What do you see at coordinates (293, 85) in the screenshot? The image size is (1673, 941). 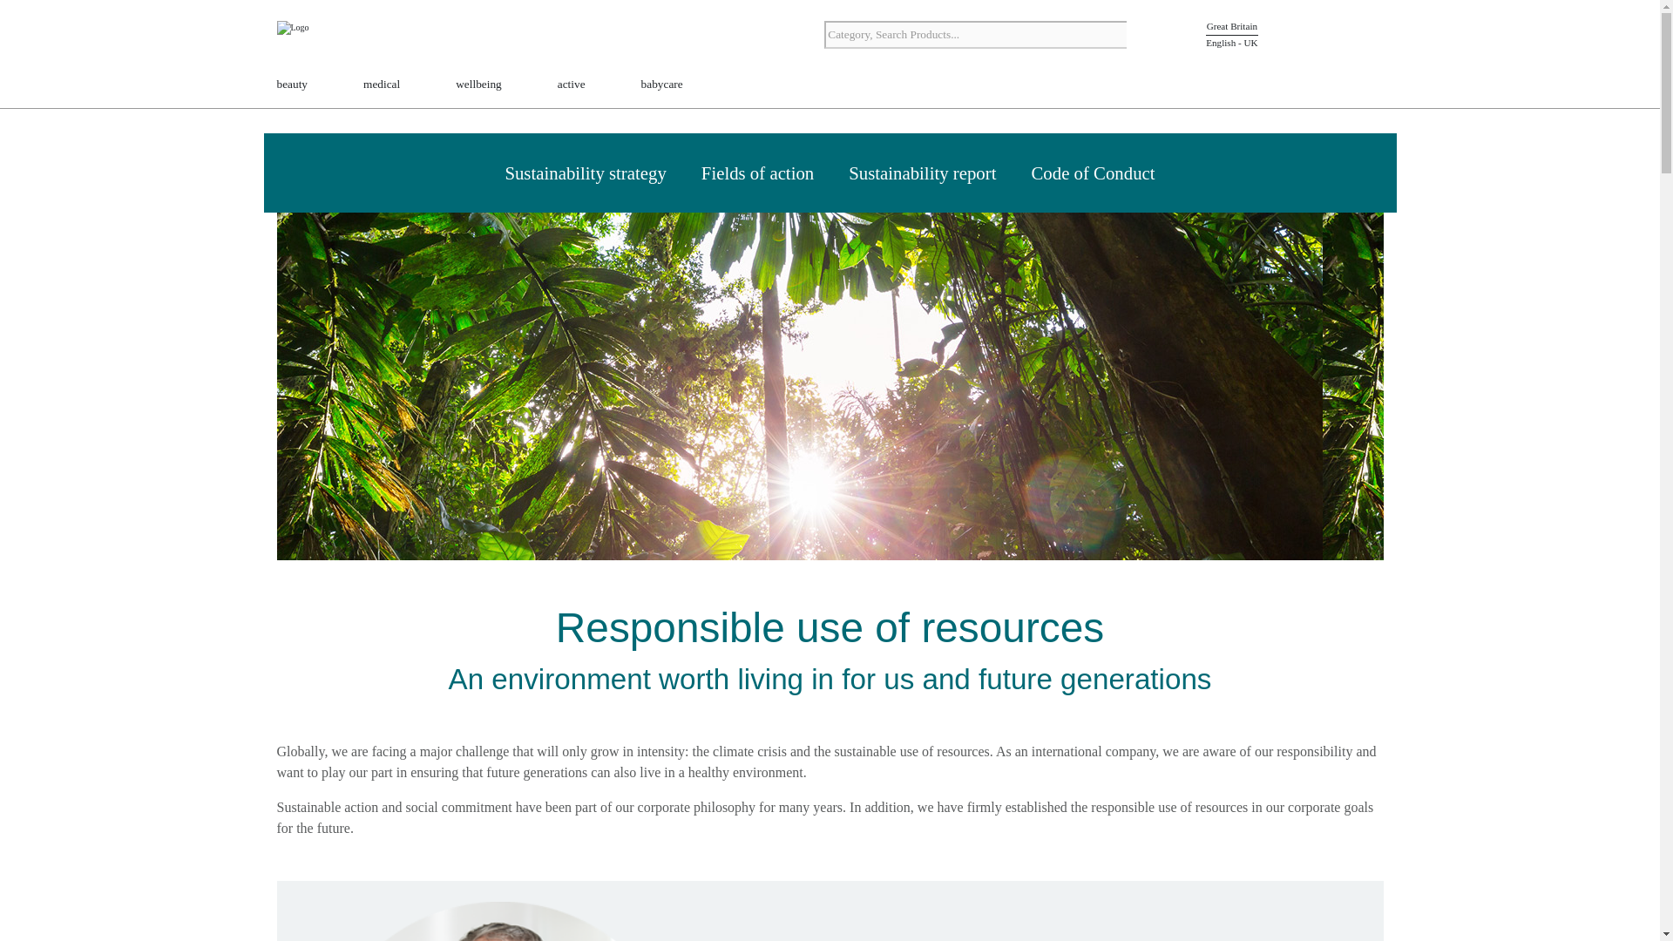 I see `beauty` at bounding box center [293, 85].